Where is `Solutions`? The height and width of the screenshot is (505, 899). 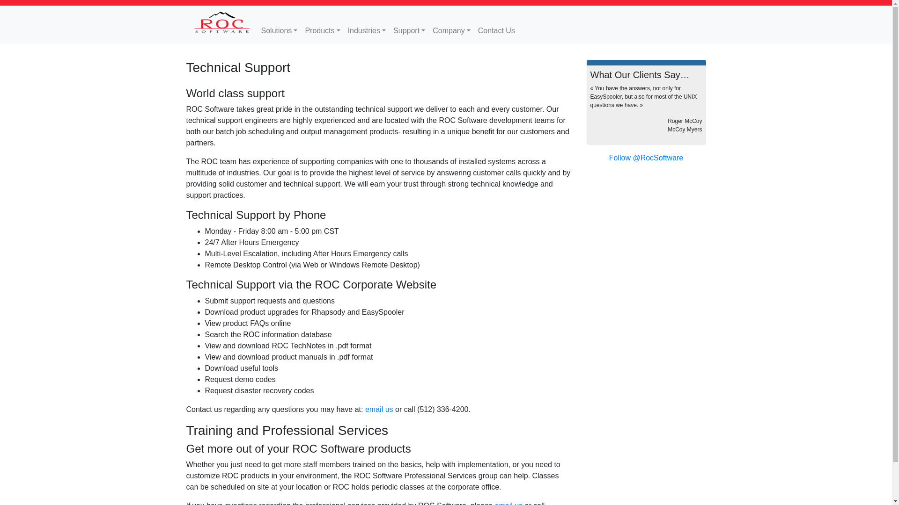
Solutions is located at coordinates (279, 31).